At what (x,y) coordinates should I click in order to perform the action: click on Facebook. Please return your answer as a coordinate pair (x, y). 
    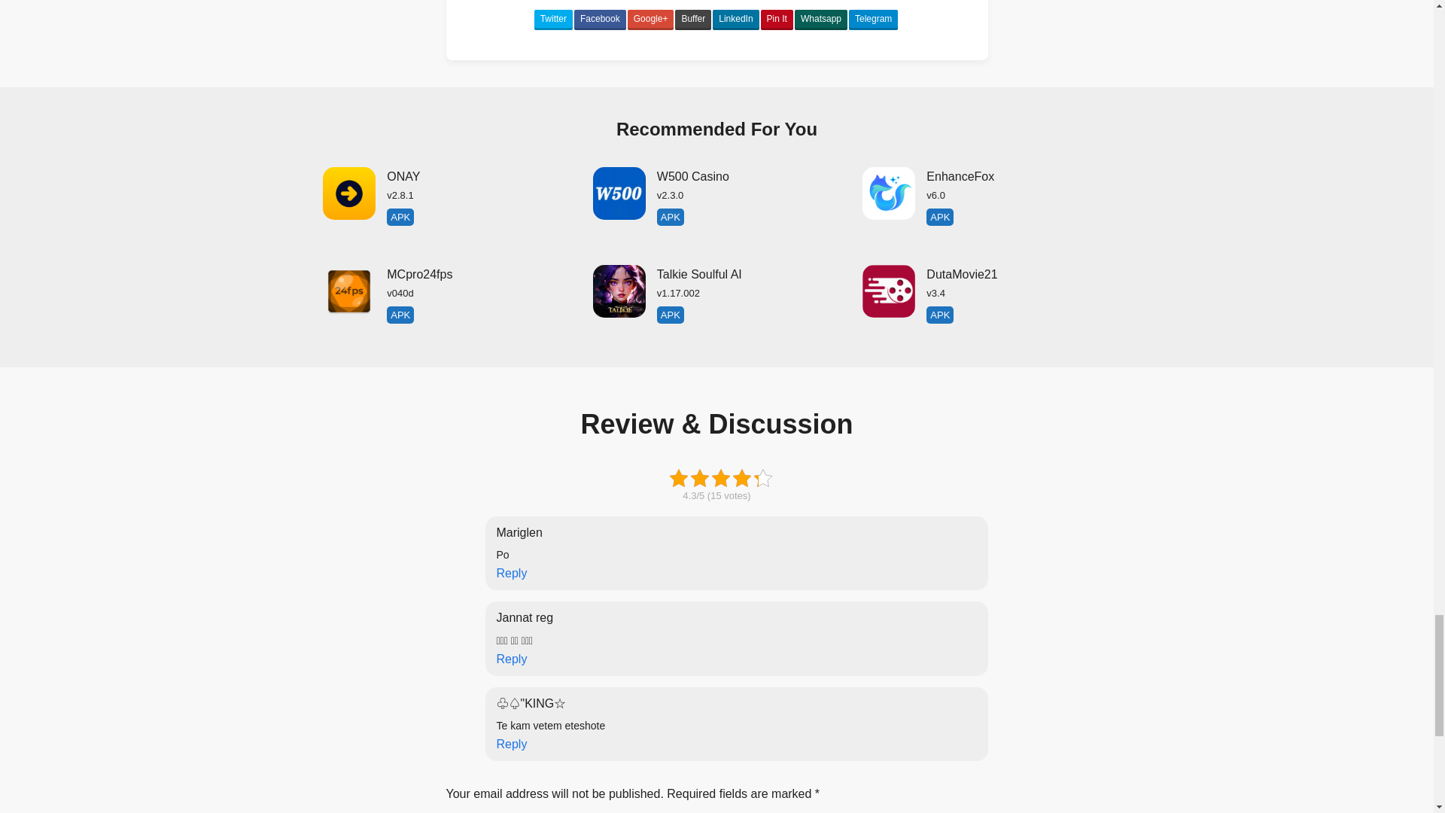
    Looking at the image, I should click on (599, 20).